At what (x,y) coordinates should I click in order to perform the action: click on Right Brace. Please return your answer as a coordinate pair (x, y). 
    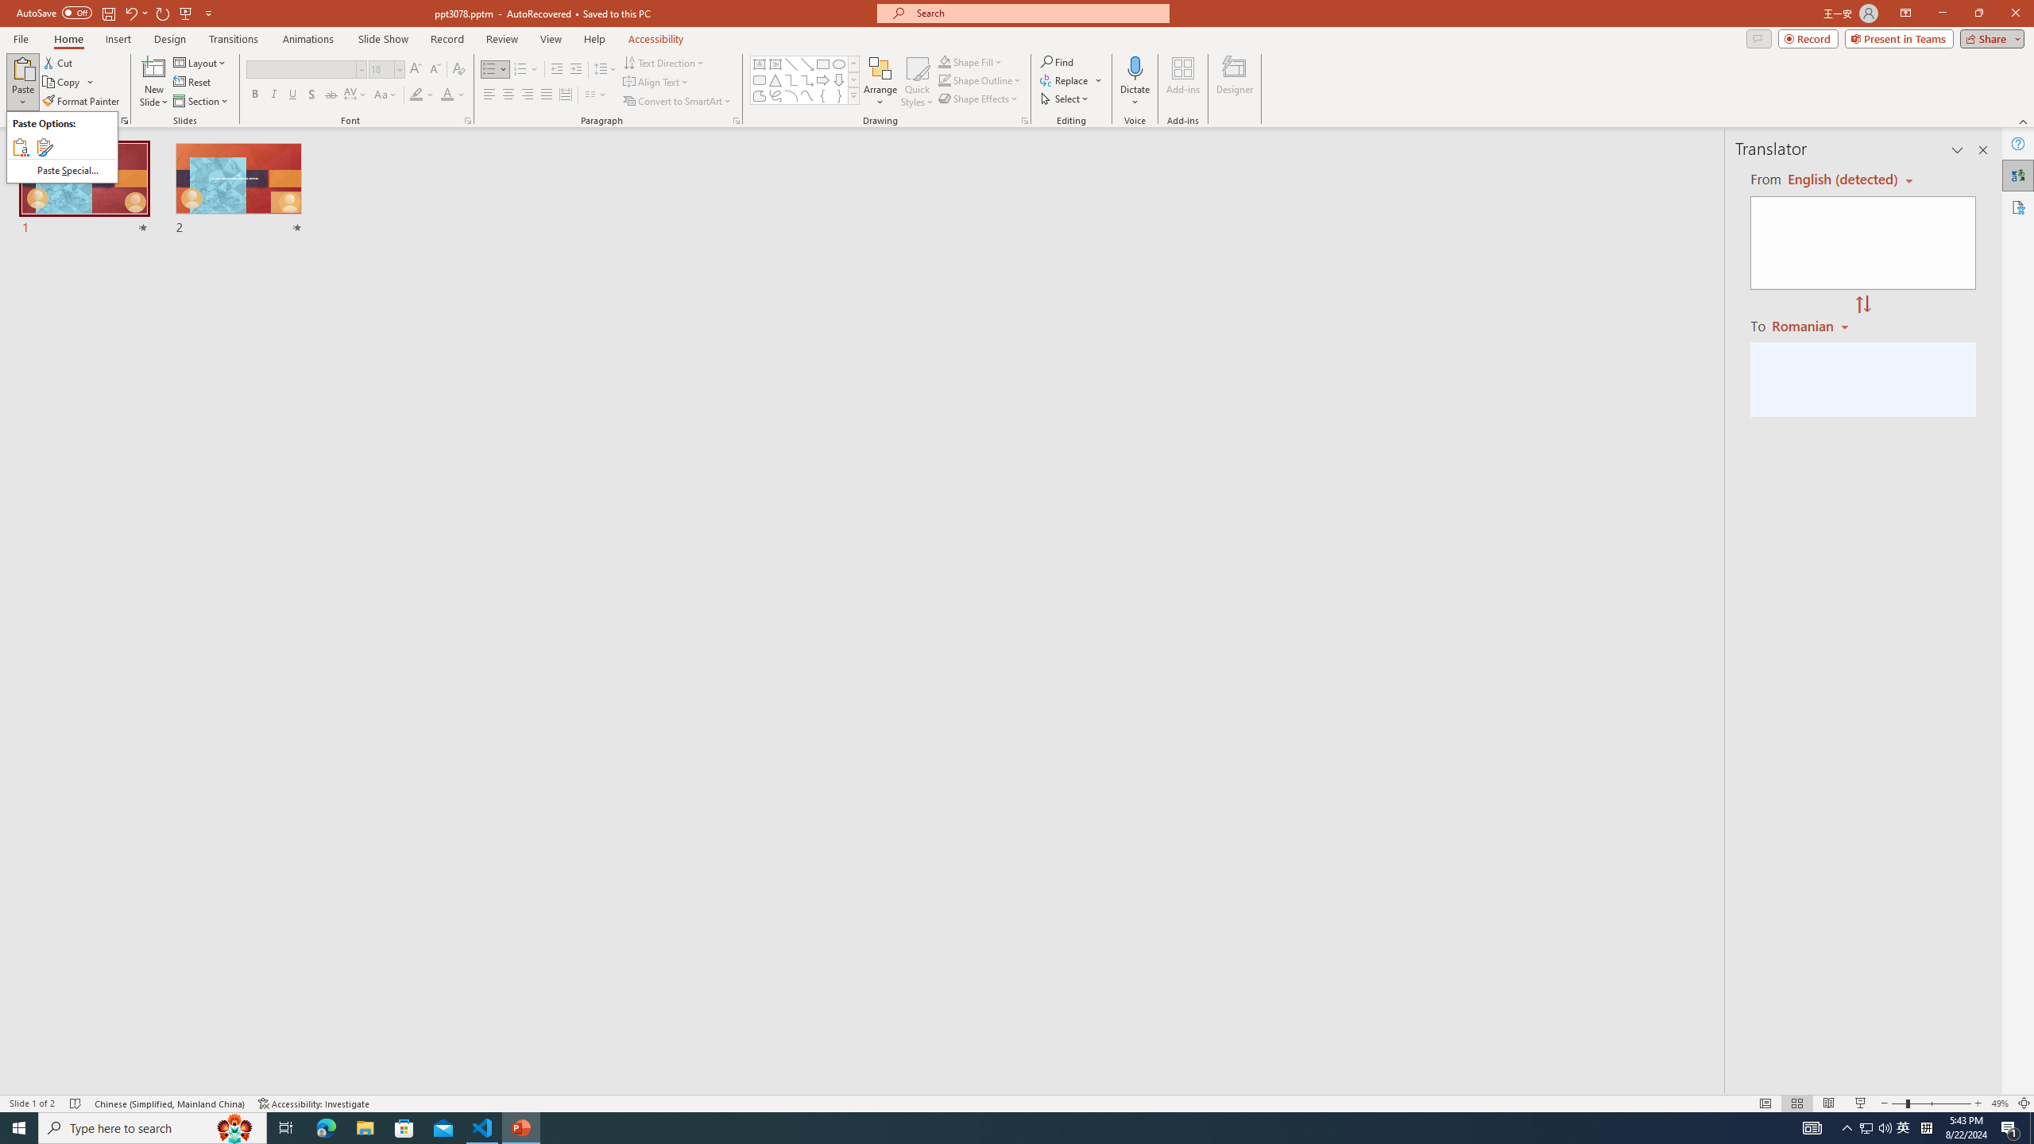
    Looking at the image, I should click on (839, 95).